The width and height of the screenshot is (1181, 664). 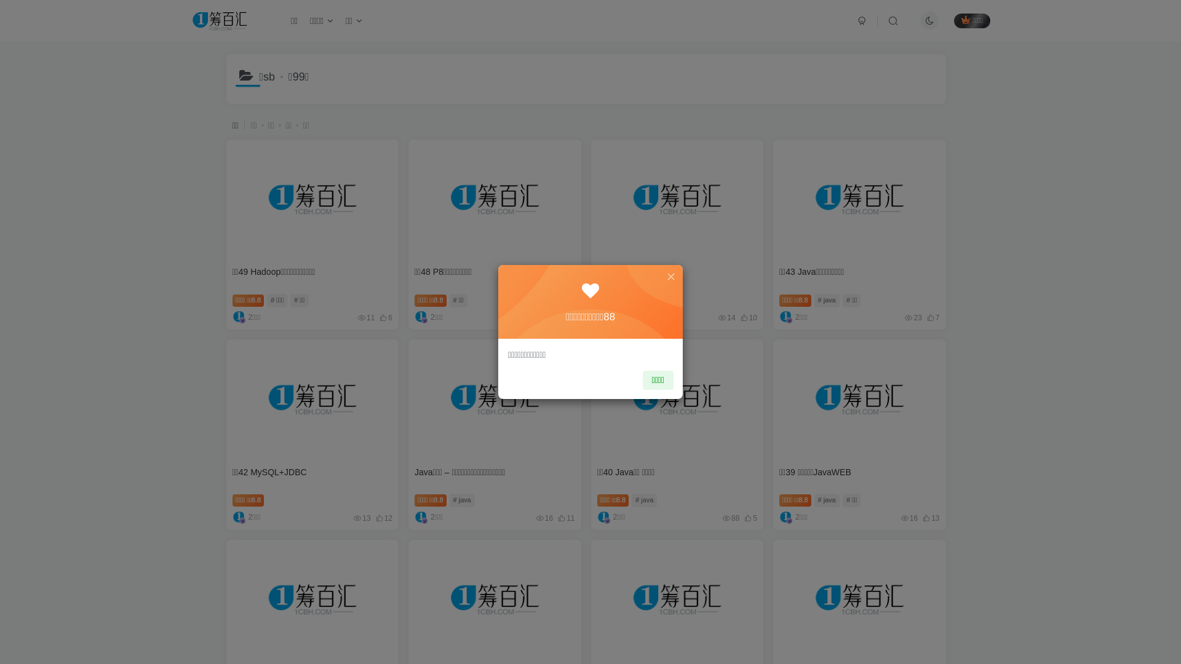 I want to click on # java, so click(x=645, y=301).